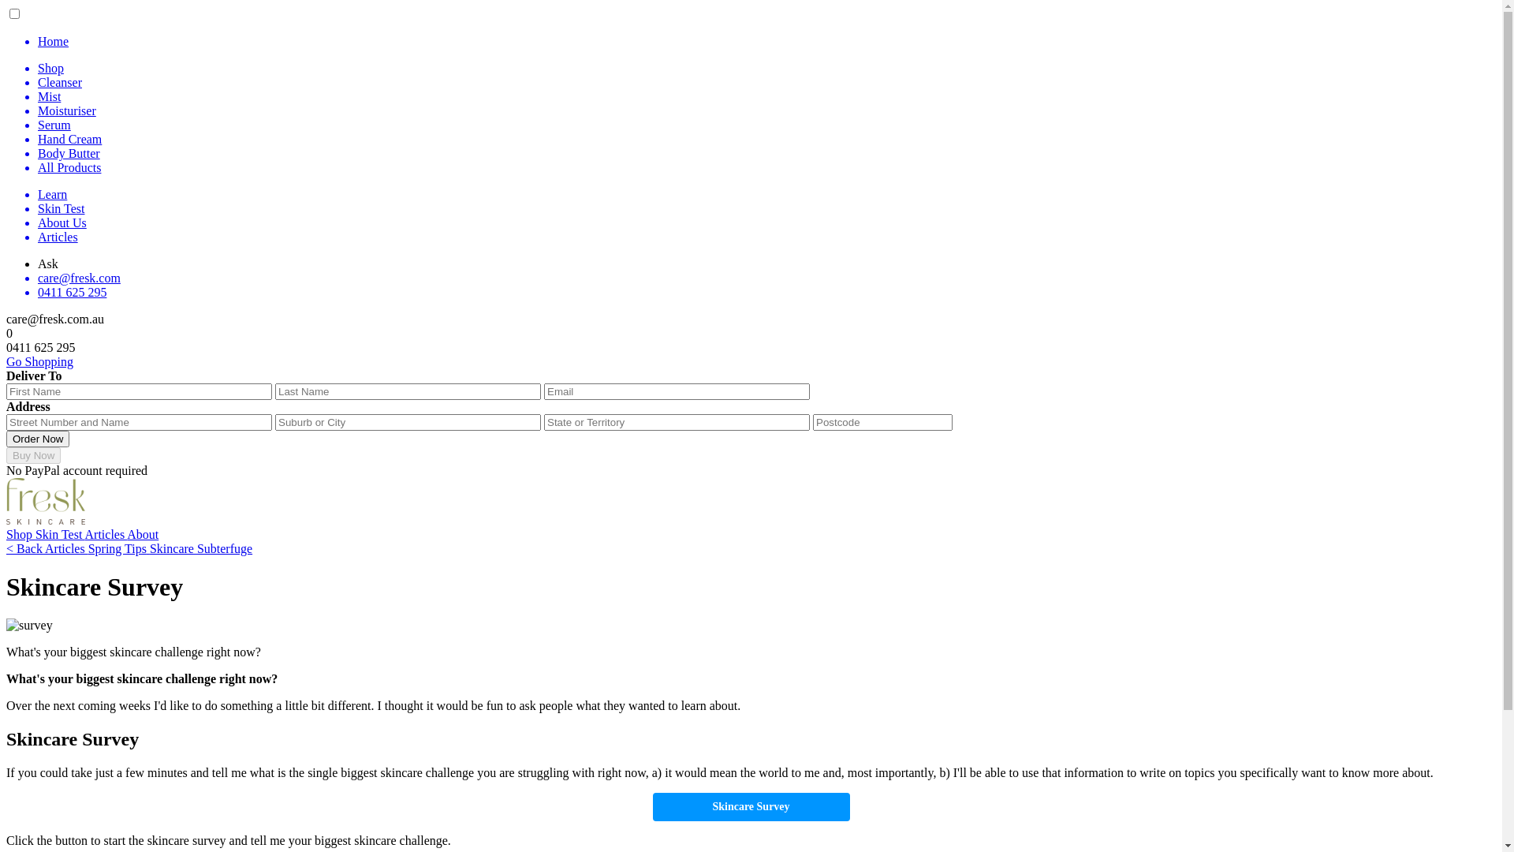 This screenshot has width=1514, height=852. I want to click on Go Shopping, so click(39, 361).